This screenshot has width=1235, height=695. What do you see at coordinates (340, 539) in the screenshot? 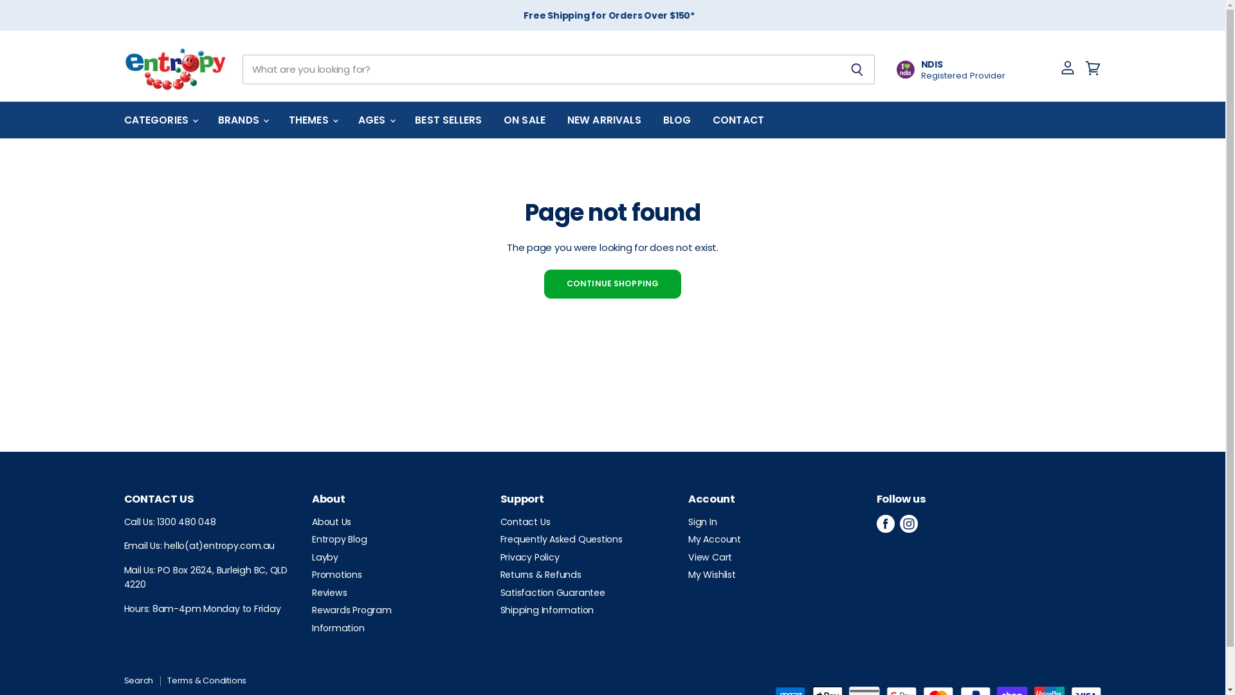
I see `Entropy Blog` at bounding box center [340, 539].